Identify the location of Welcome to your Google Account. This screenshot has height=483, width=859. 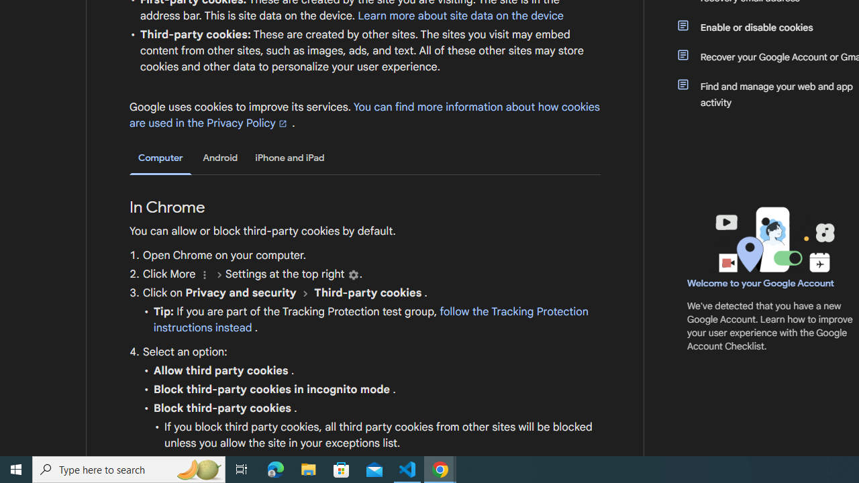
(761, 283).